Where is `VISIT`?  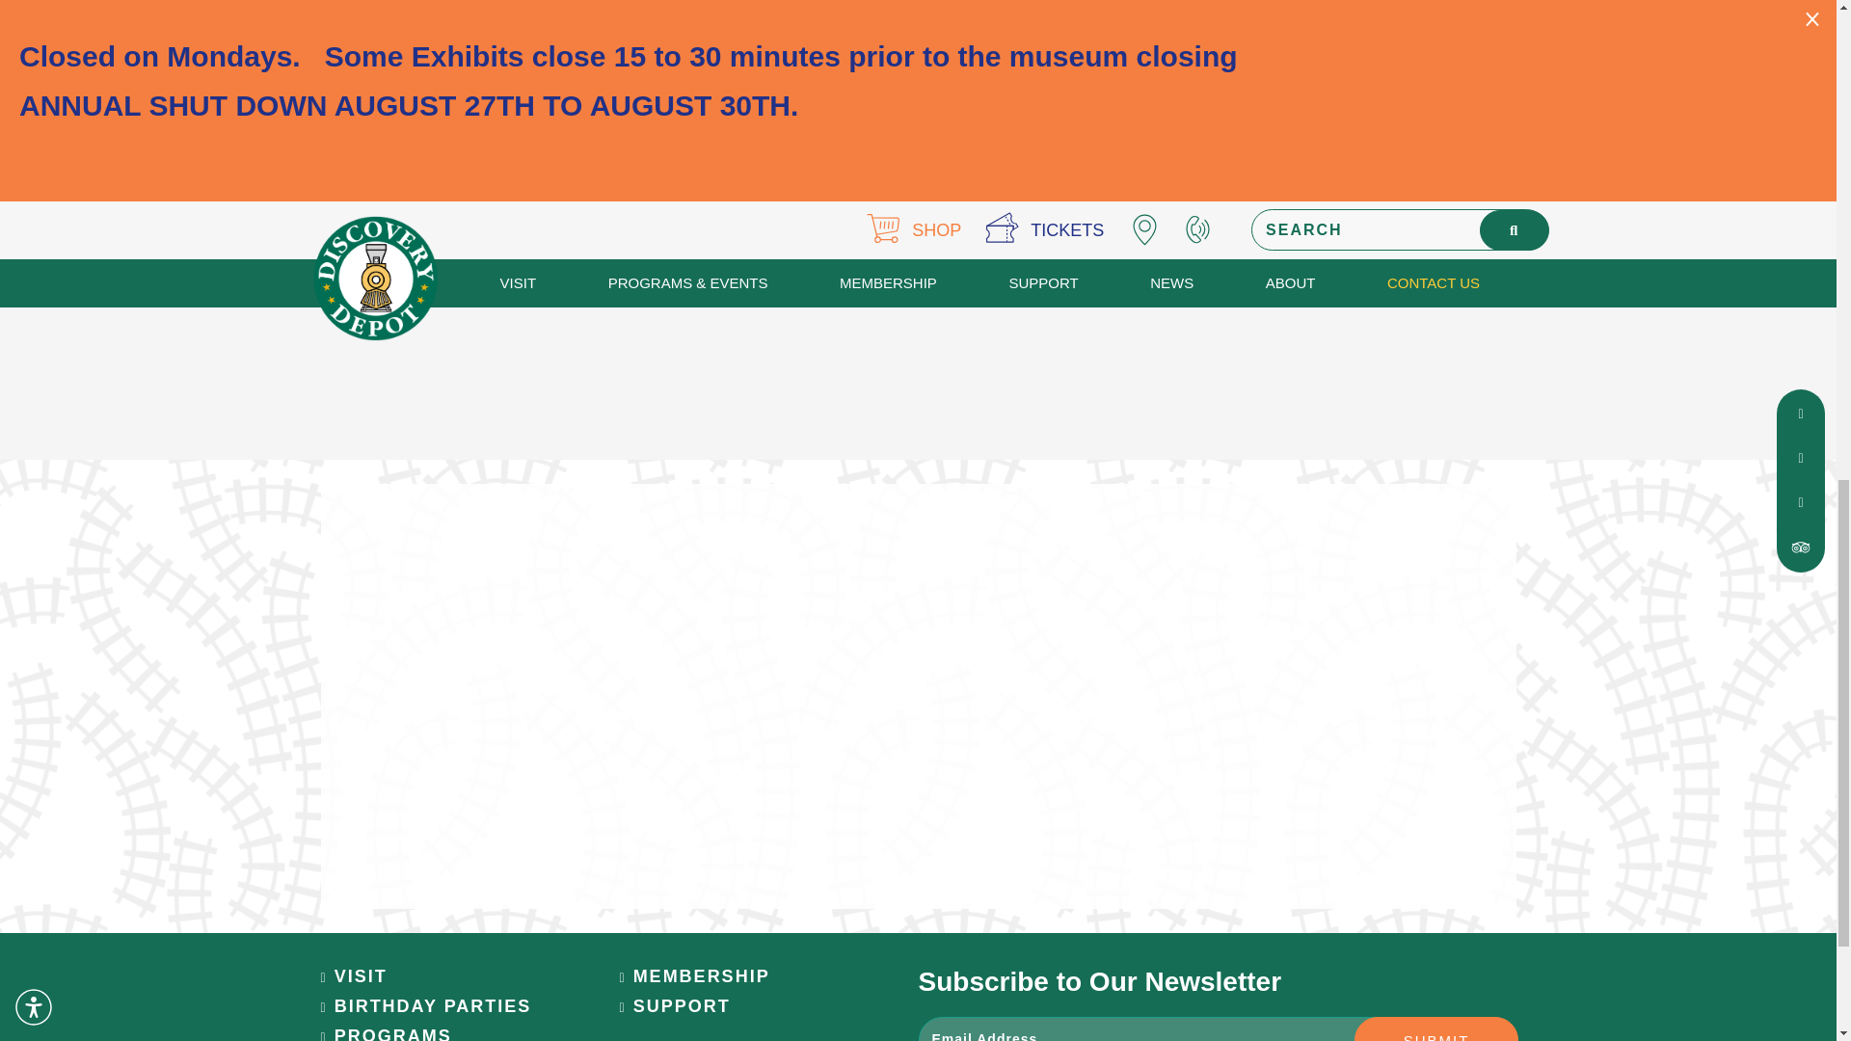 VISIT is located at coordinates (353, 976).